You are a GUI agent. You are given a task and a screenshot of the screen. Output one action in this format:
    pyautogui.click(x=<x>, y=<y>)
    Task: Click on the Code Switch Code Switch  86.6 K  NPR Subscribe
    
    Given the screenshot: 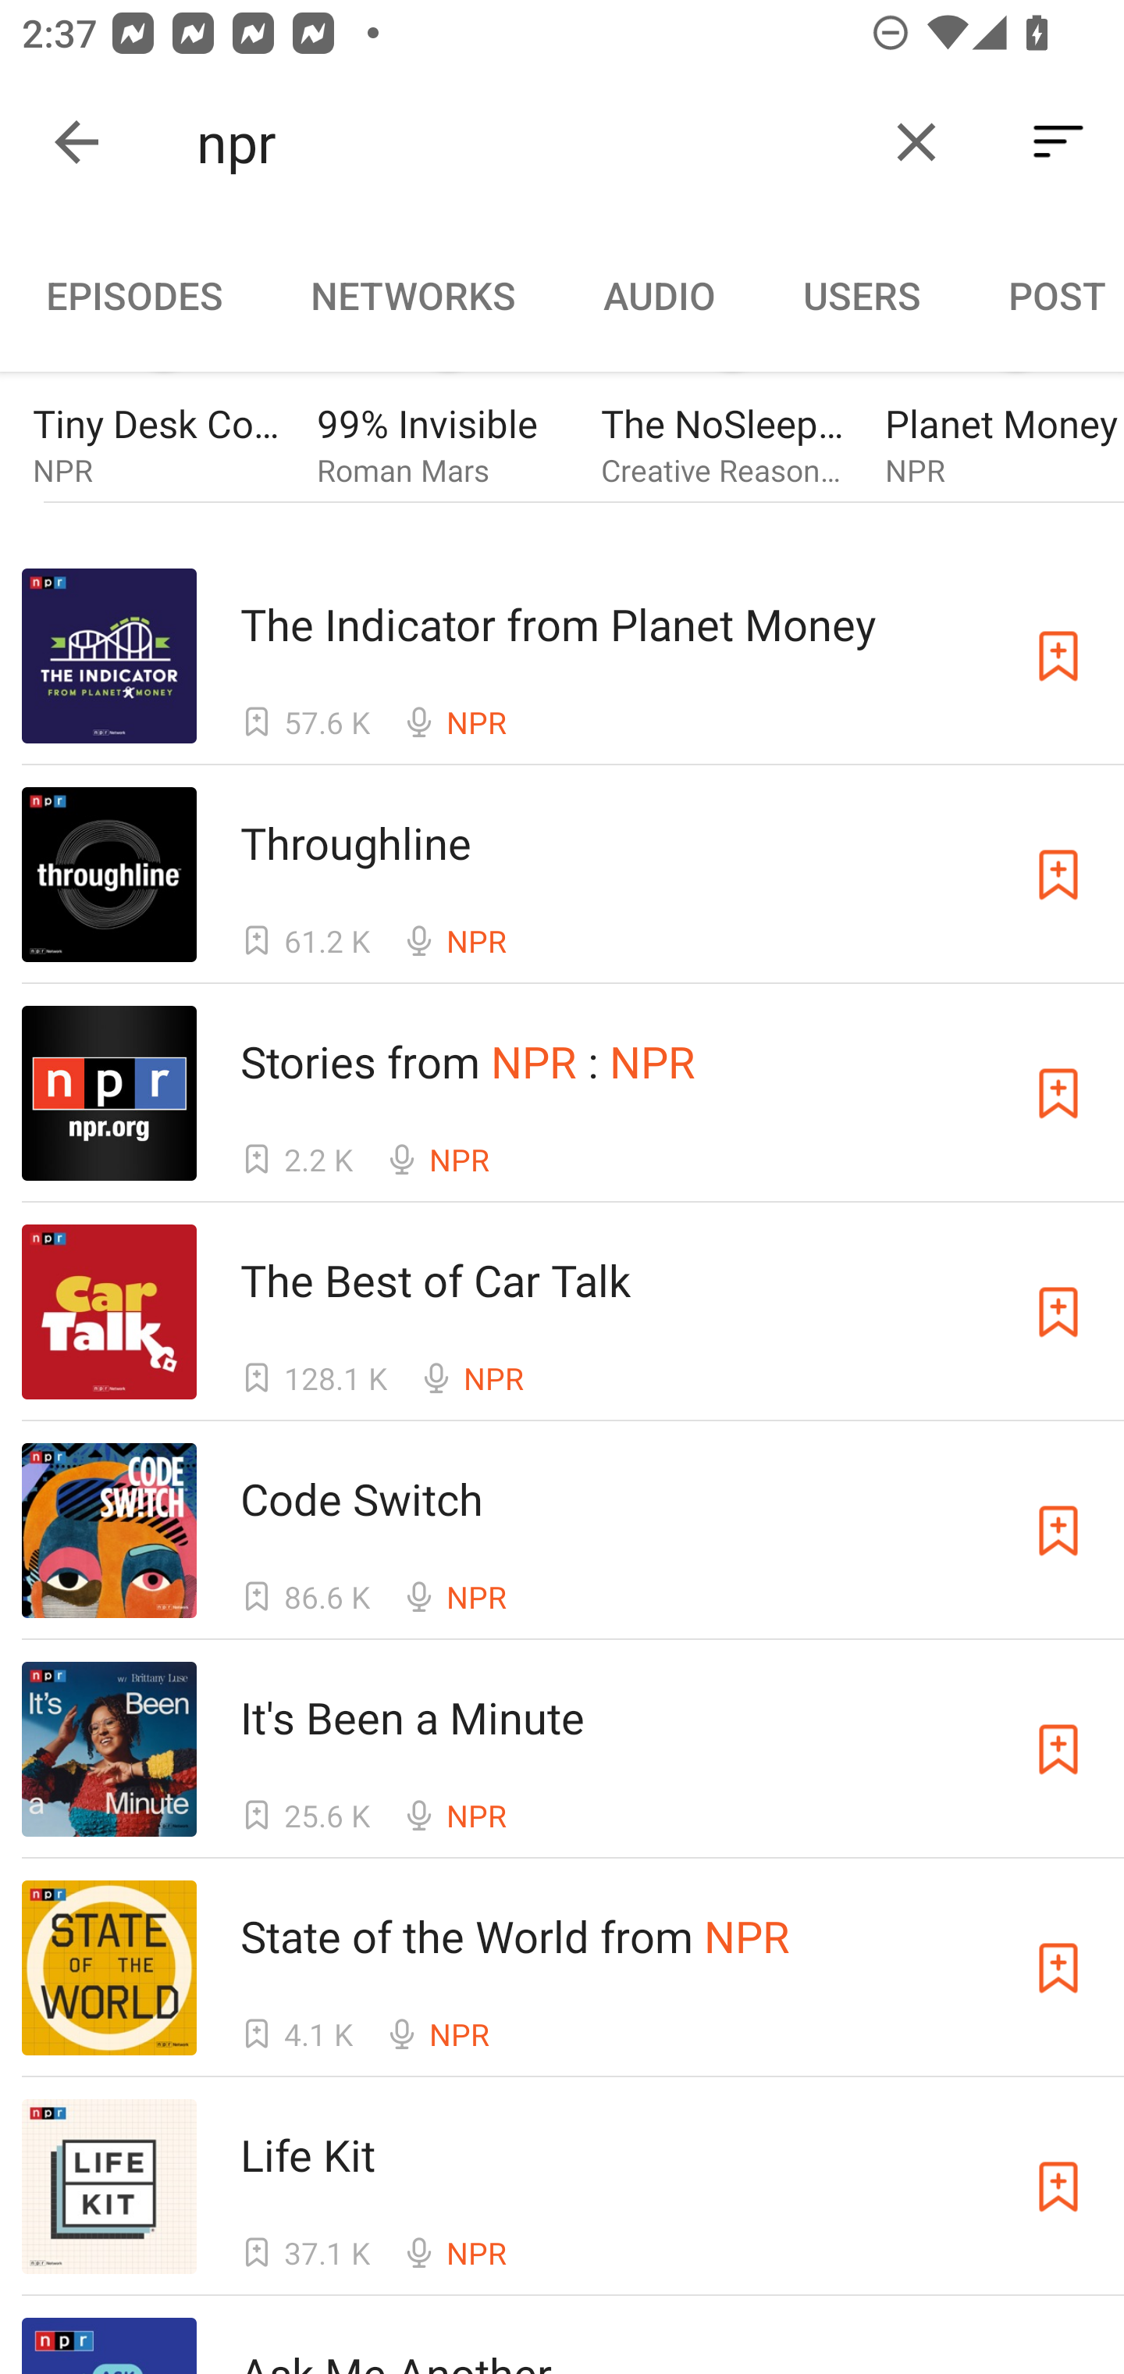 What is the action you would take?
    pyautogui.click(x=562, y=1531)
    